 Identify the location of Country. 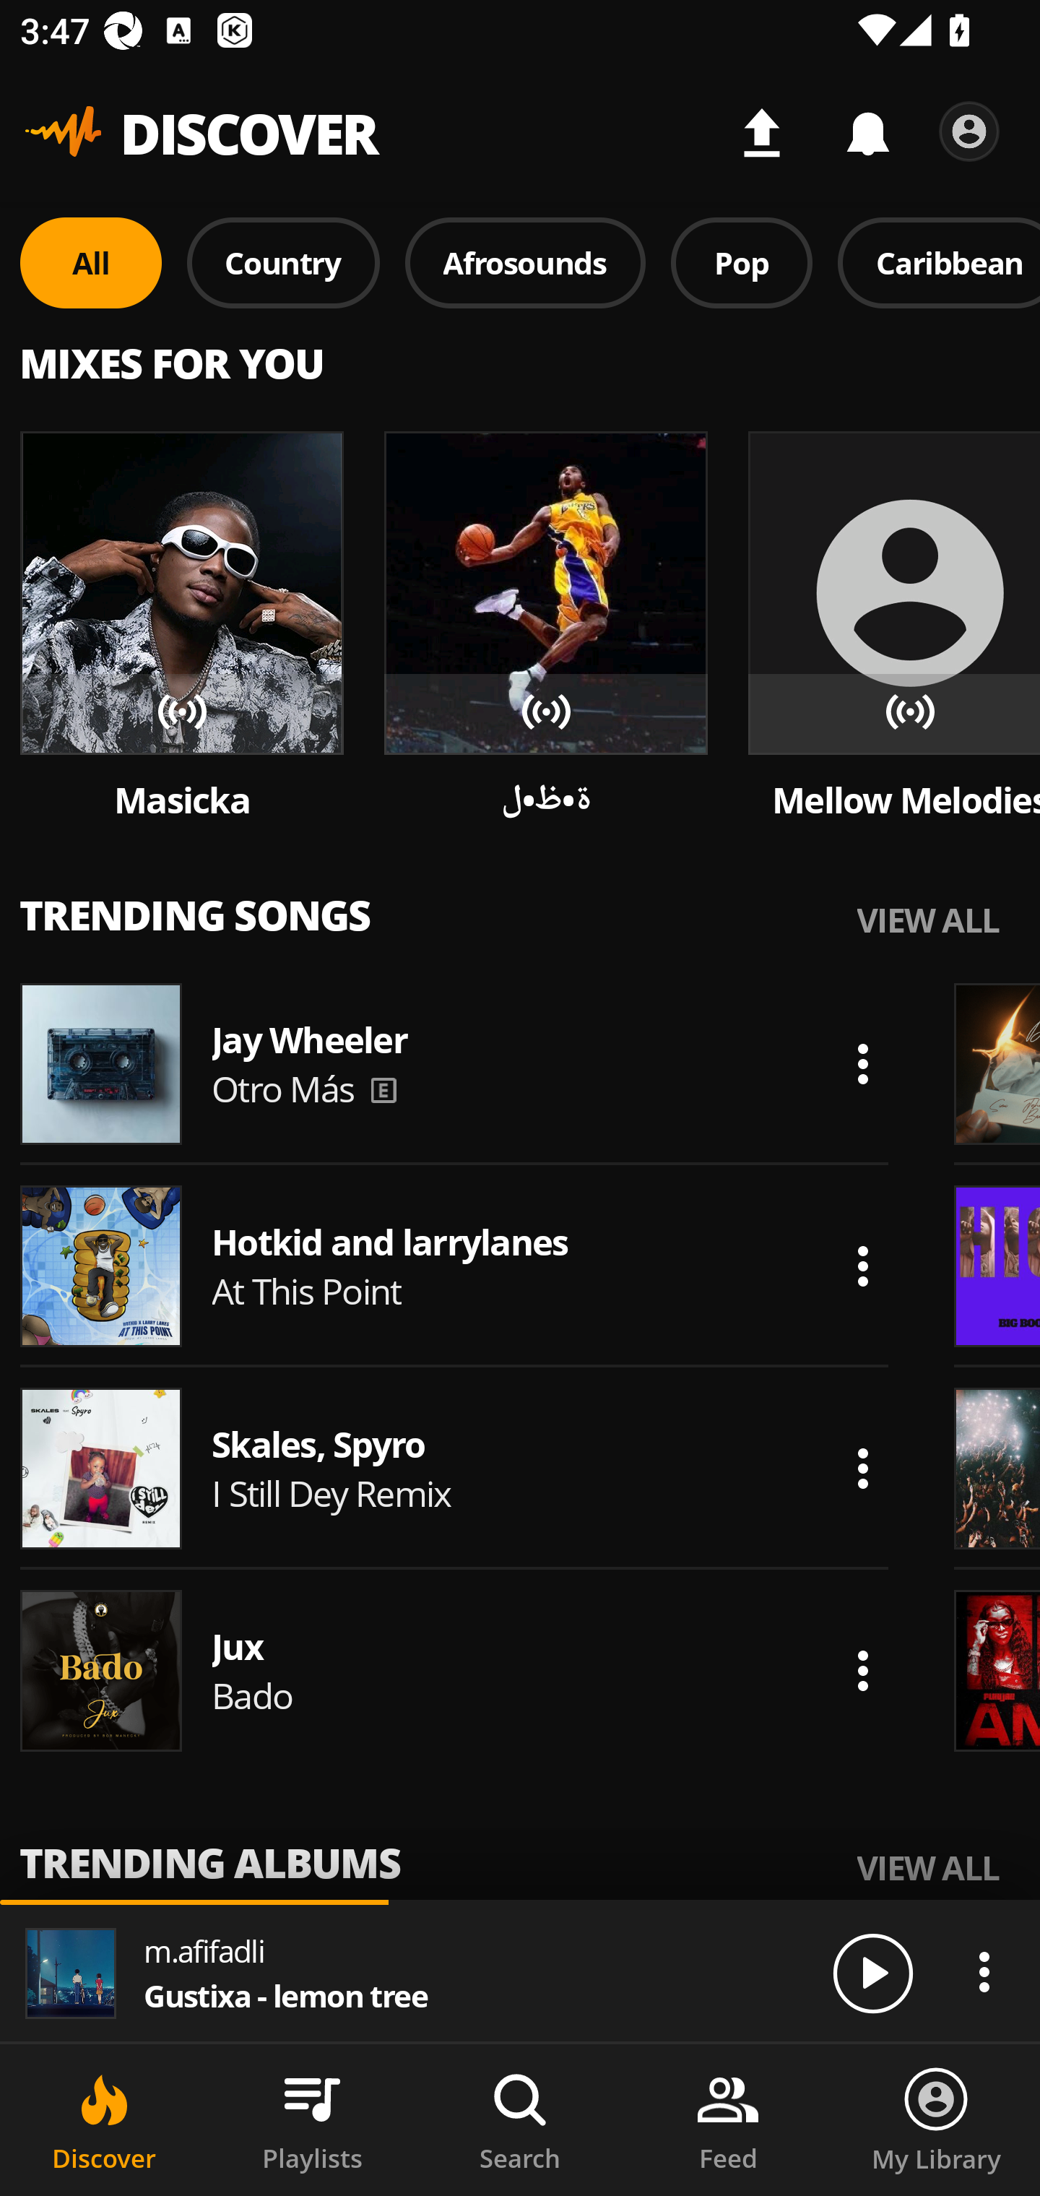
(283, 261).